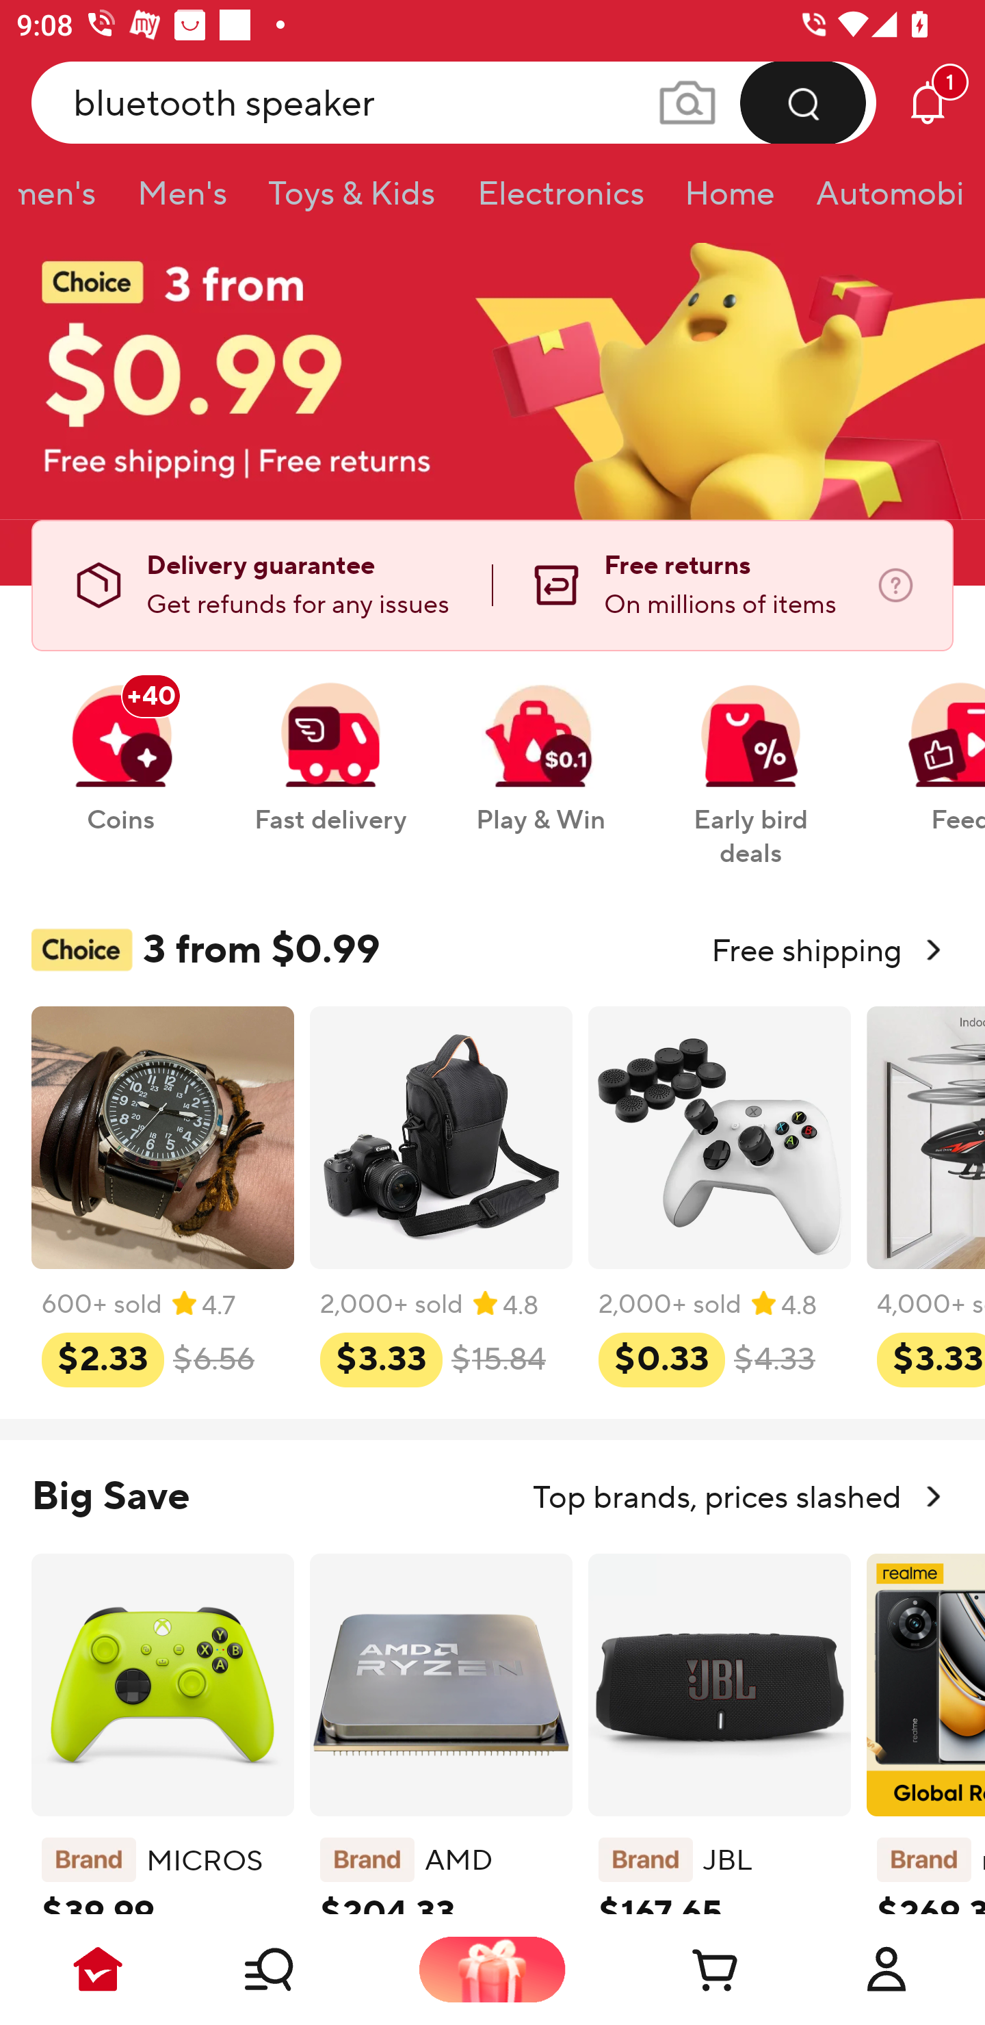  I want to click on Fast deliverybutton Fast delivery, so click(330, 745).